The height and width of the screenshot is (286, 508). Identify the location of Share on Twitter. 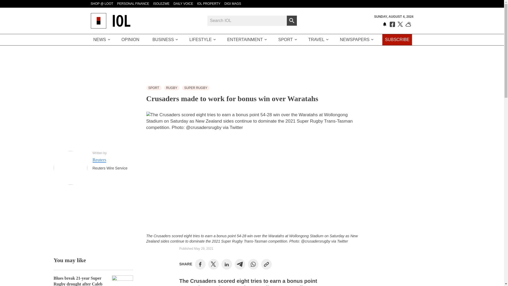
(213, 264).